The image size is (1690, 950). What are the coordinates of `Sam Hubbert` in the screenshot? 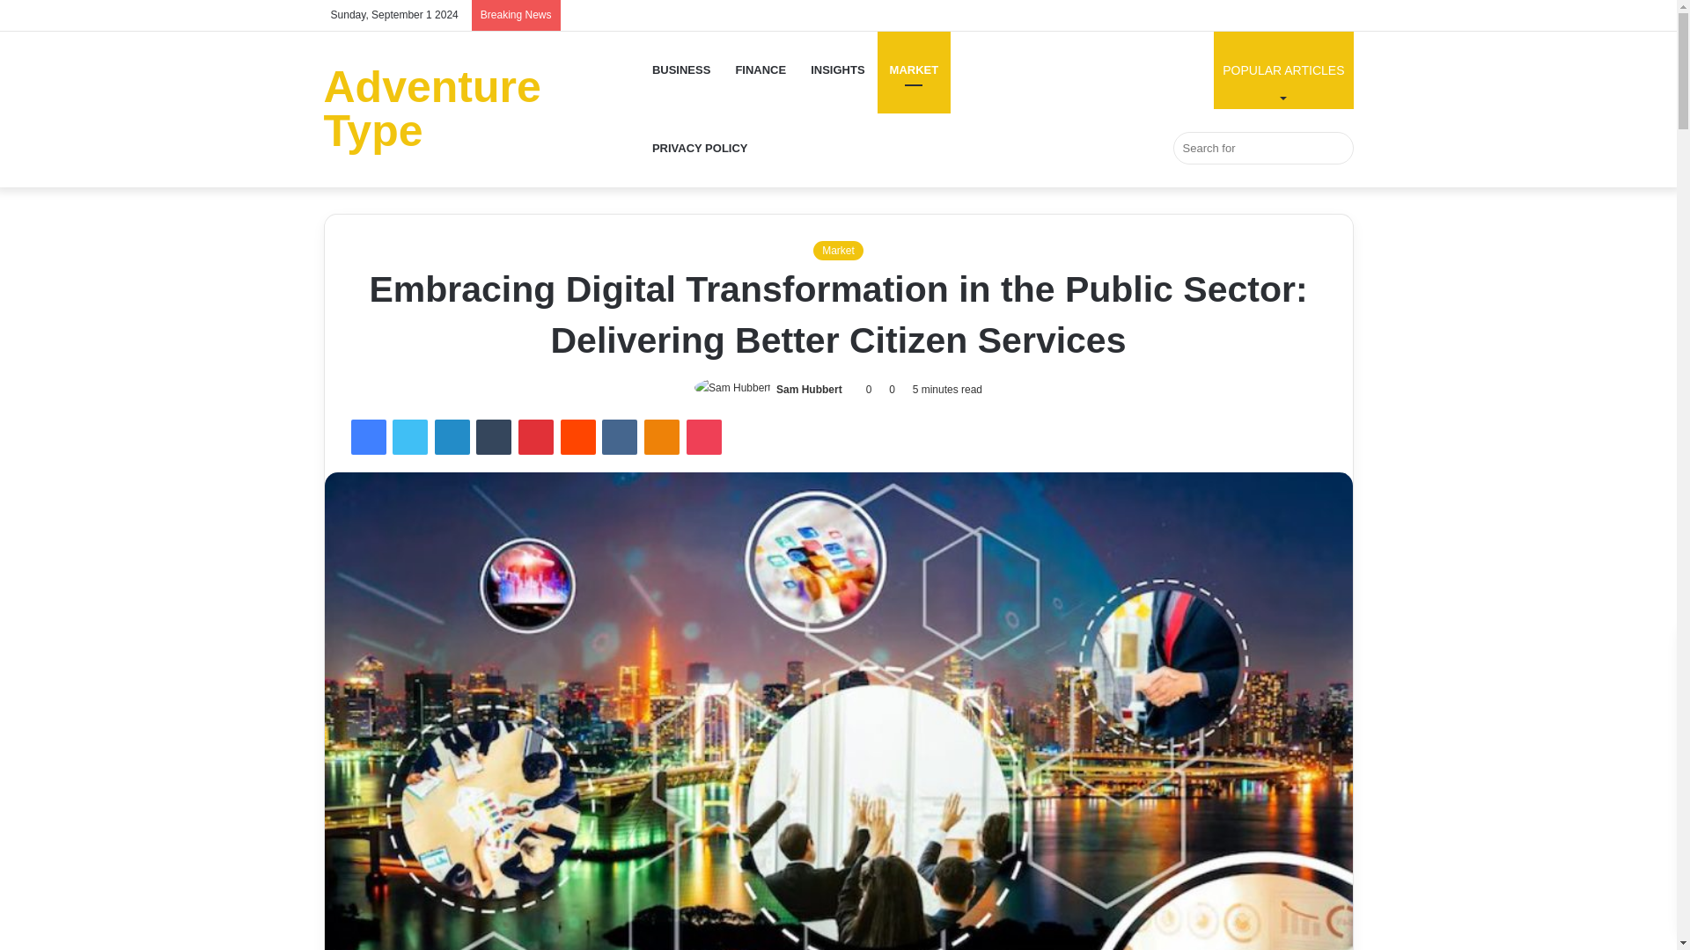 It's located at (482, 109).